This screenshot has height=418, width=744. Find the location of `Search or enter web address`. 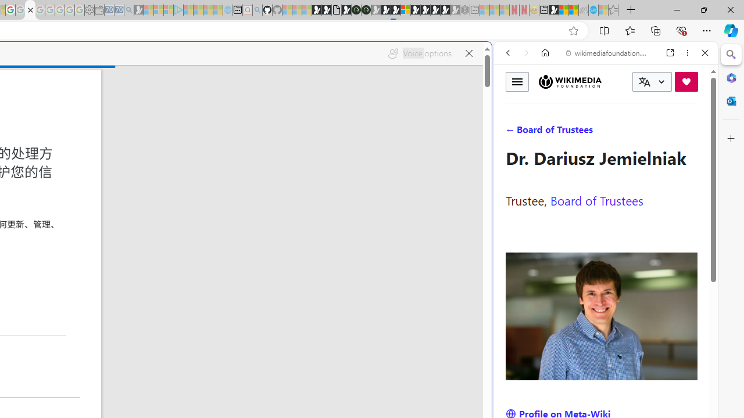

Search or enter web address is located at coordinates (200, 111).